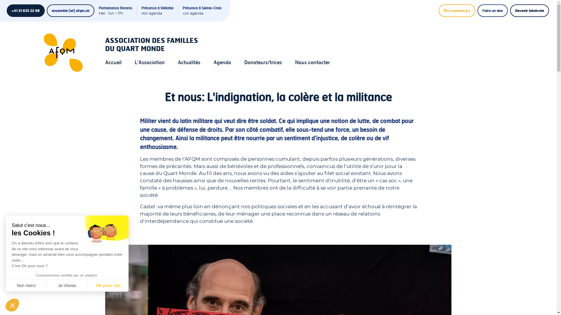 The width and height of the screenshot is (561, 315). I want to click on Nous contacter, so click(312, 62).